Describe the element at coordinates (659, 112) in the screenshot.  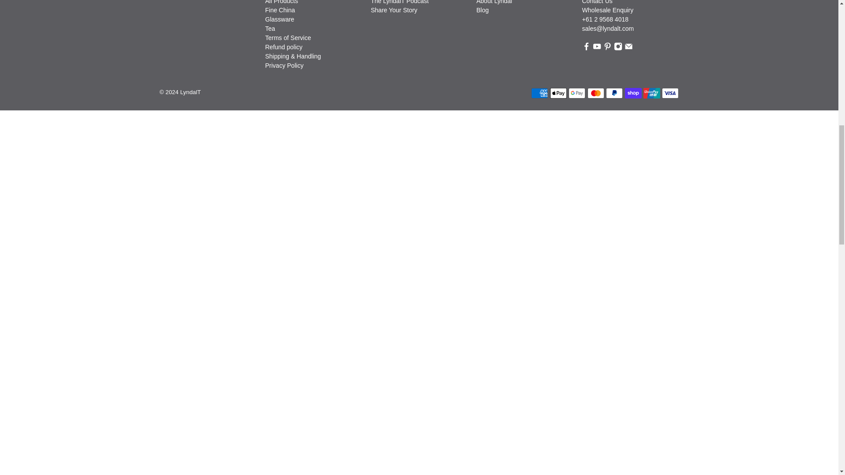
I see `FKP` at that location.